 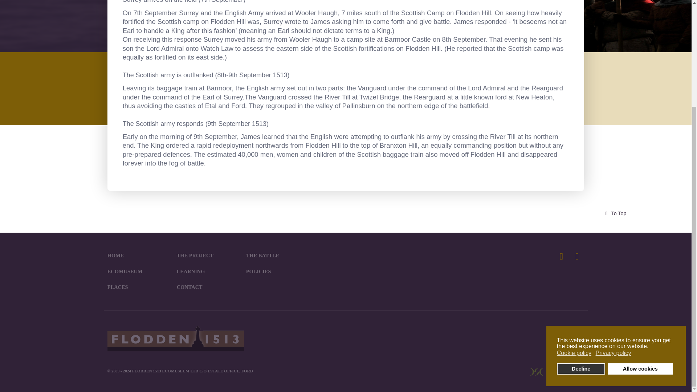 I want to click on Contact, so click(x=189, y=287).